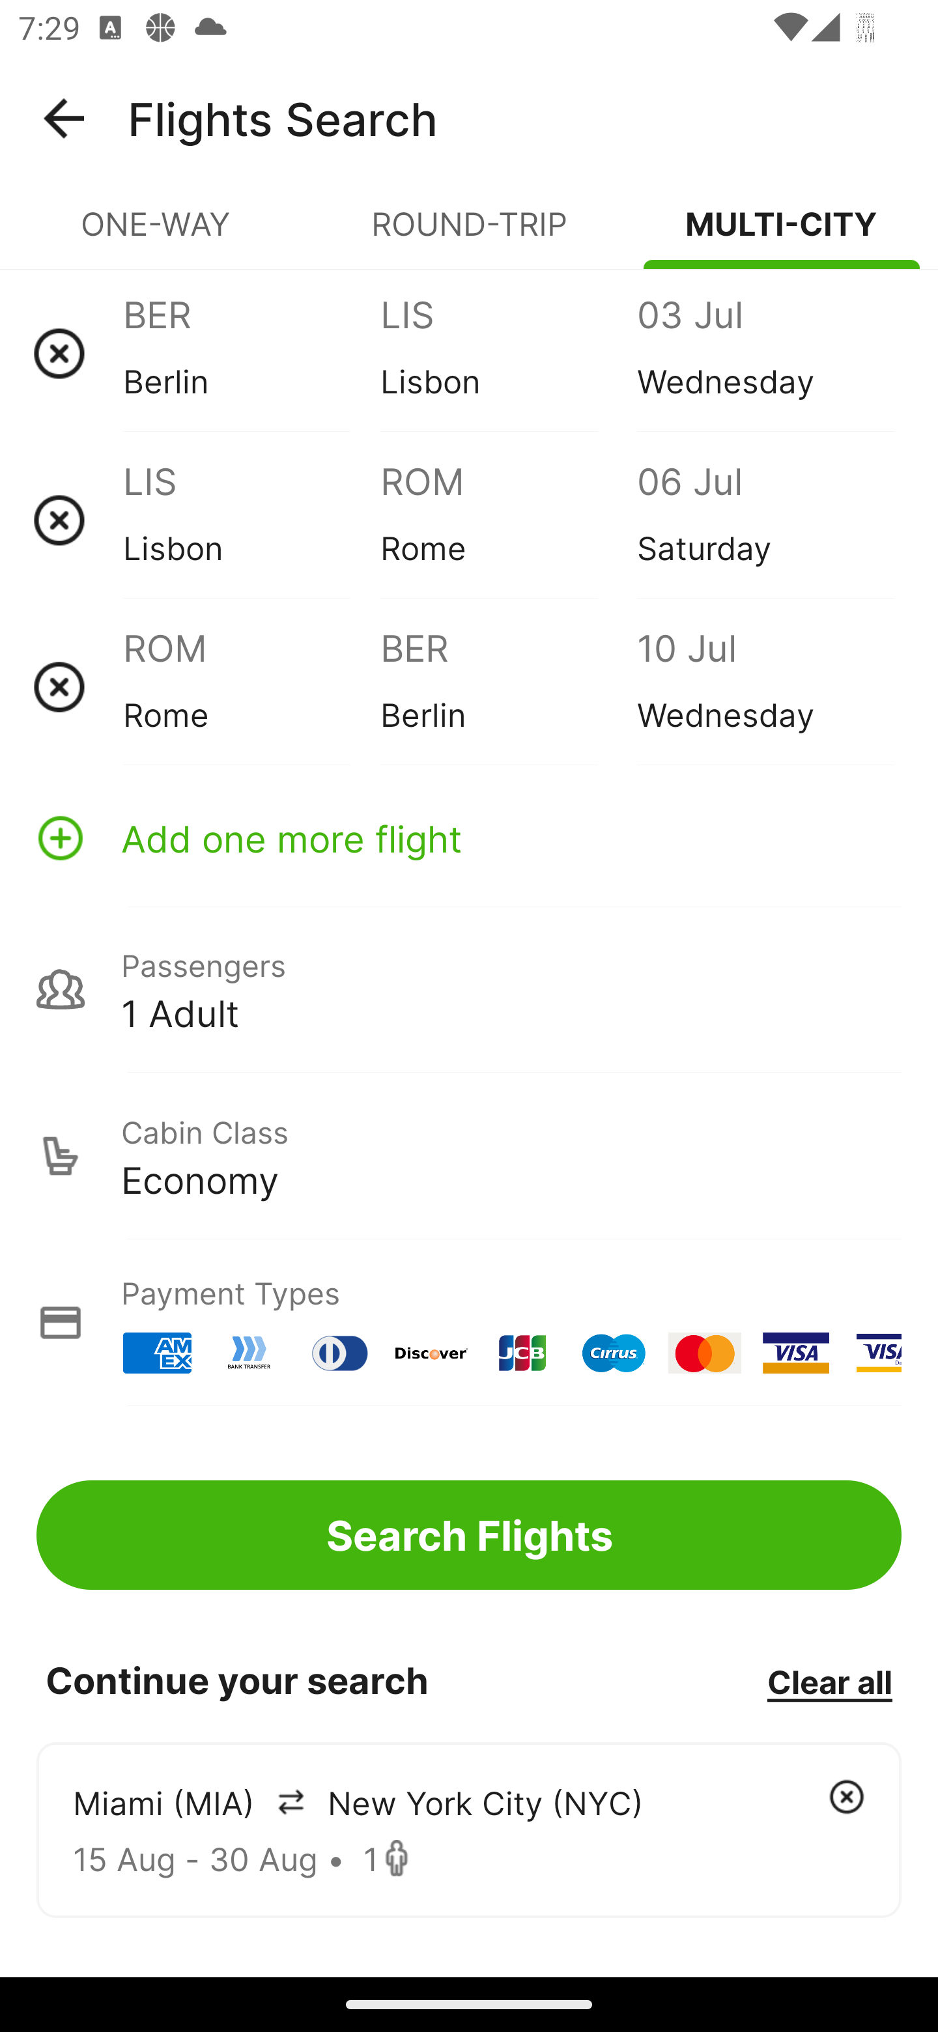 Image resolution: width=938 pixels, height=2032 pixels. Describe the element at coordinates (469, 234) in the screenshot. I see `ROUND-TRIP` at that location.